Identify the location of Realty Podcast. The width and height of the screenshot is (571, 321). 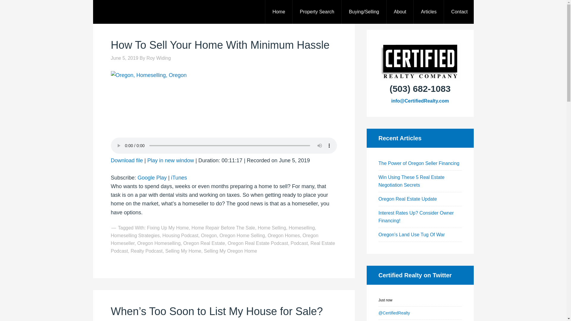
(147, 251).